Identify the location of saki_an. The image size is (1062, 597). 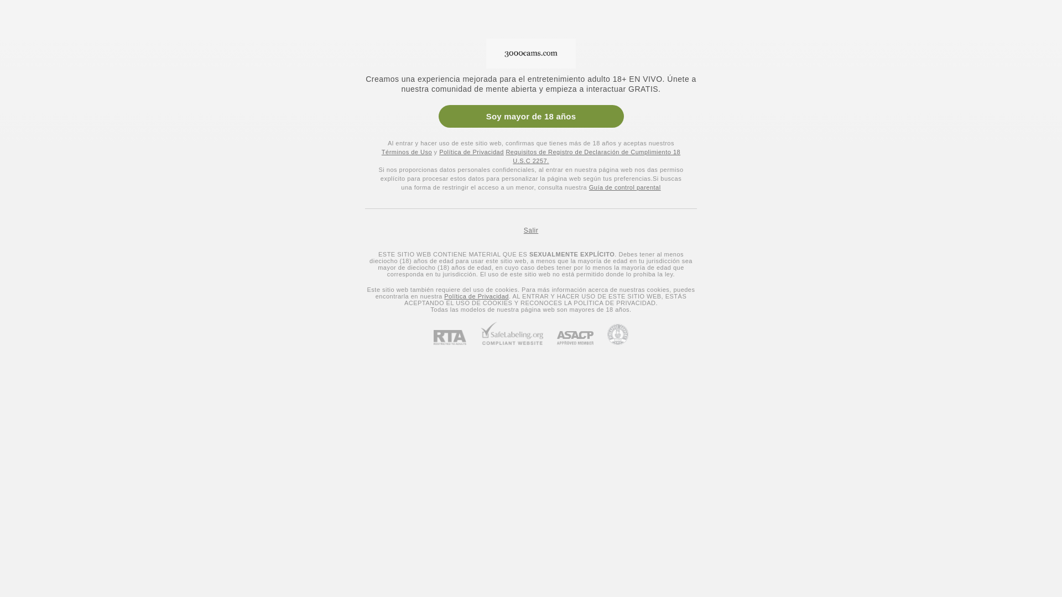
(378, 177).